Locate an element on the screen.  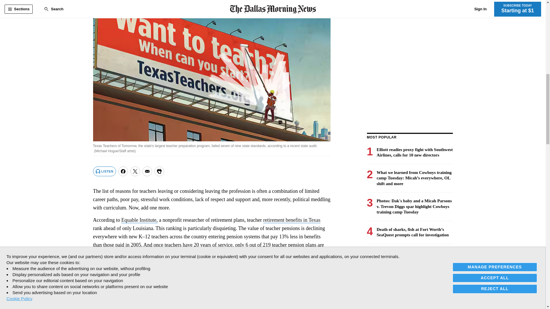
Share on Facebook is located at coordinates (123, 171).